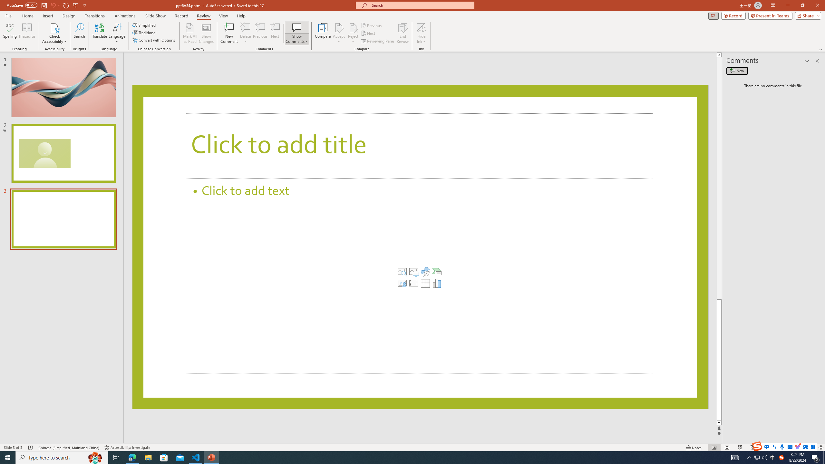 The image size is (825, 464). I want to click on Mark All as Read, so click(190, 33).